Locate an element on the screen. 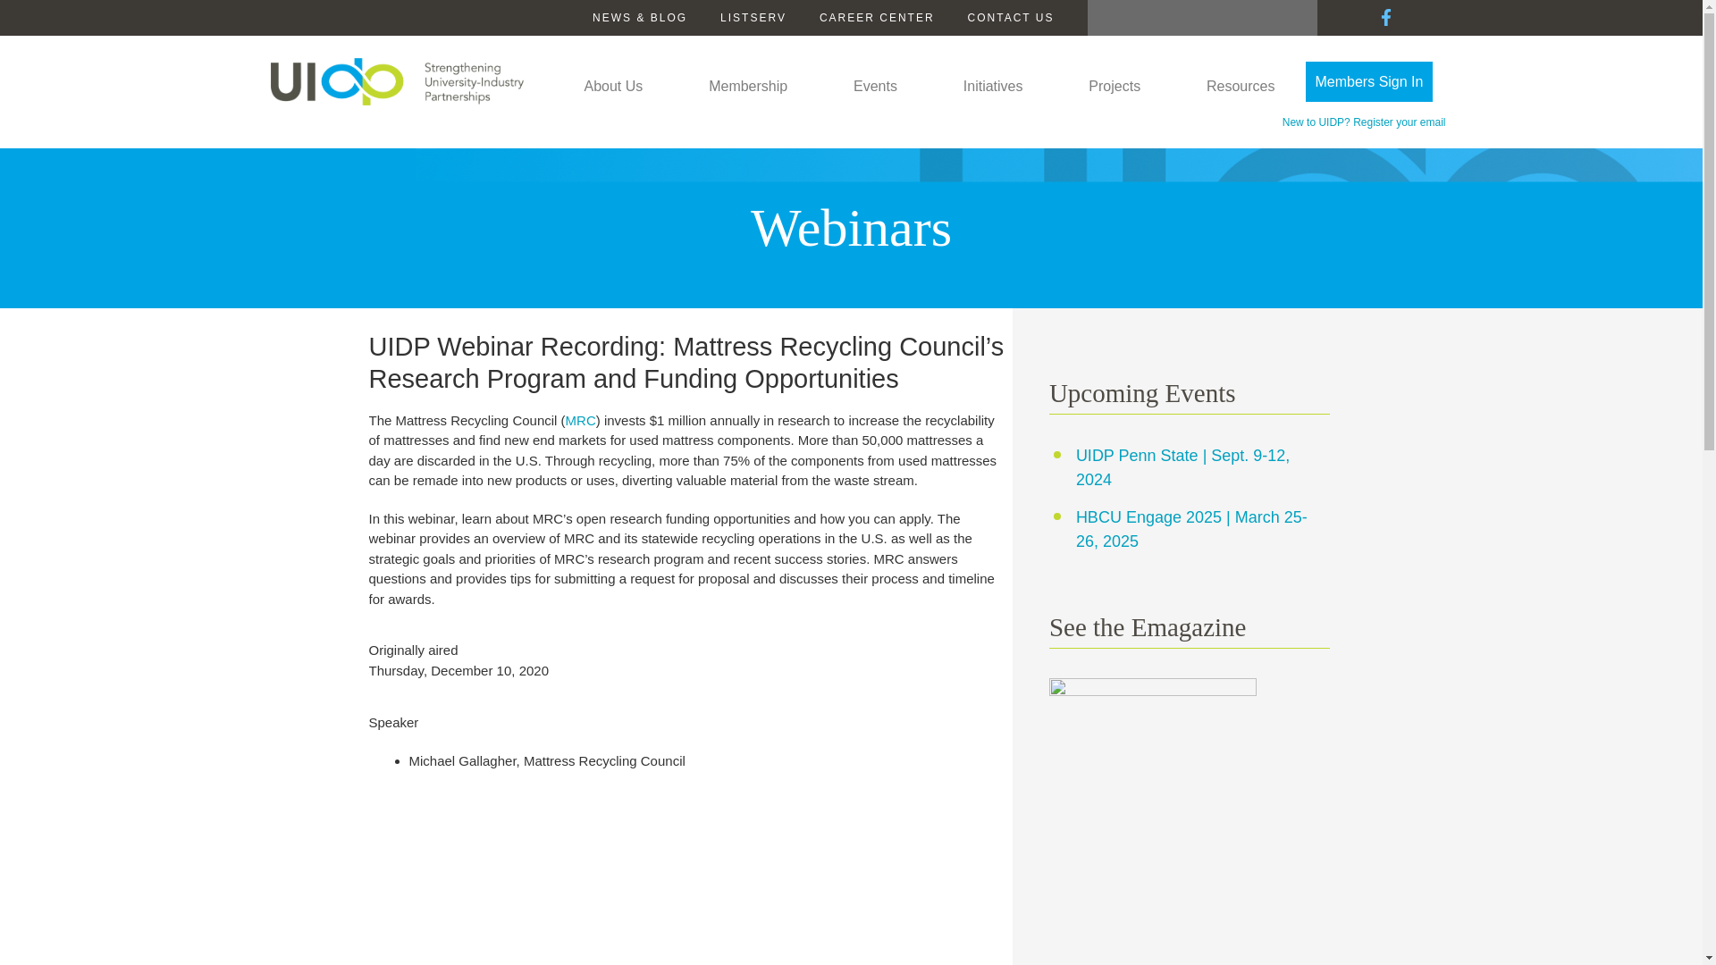  CONTACT US is located at coordinates (1011, 18).